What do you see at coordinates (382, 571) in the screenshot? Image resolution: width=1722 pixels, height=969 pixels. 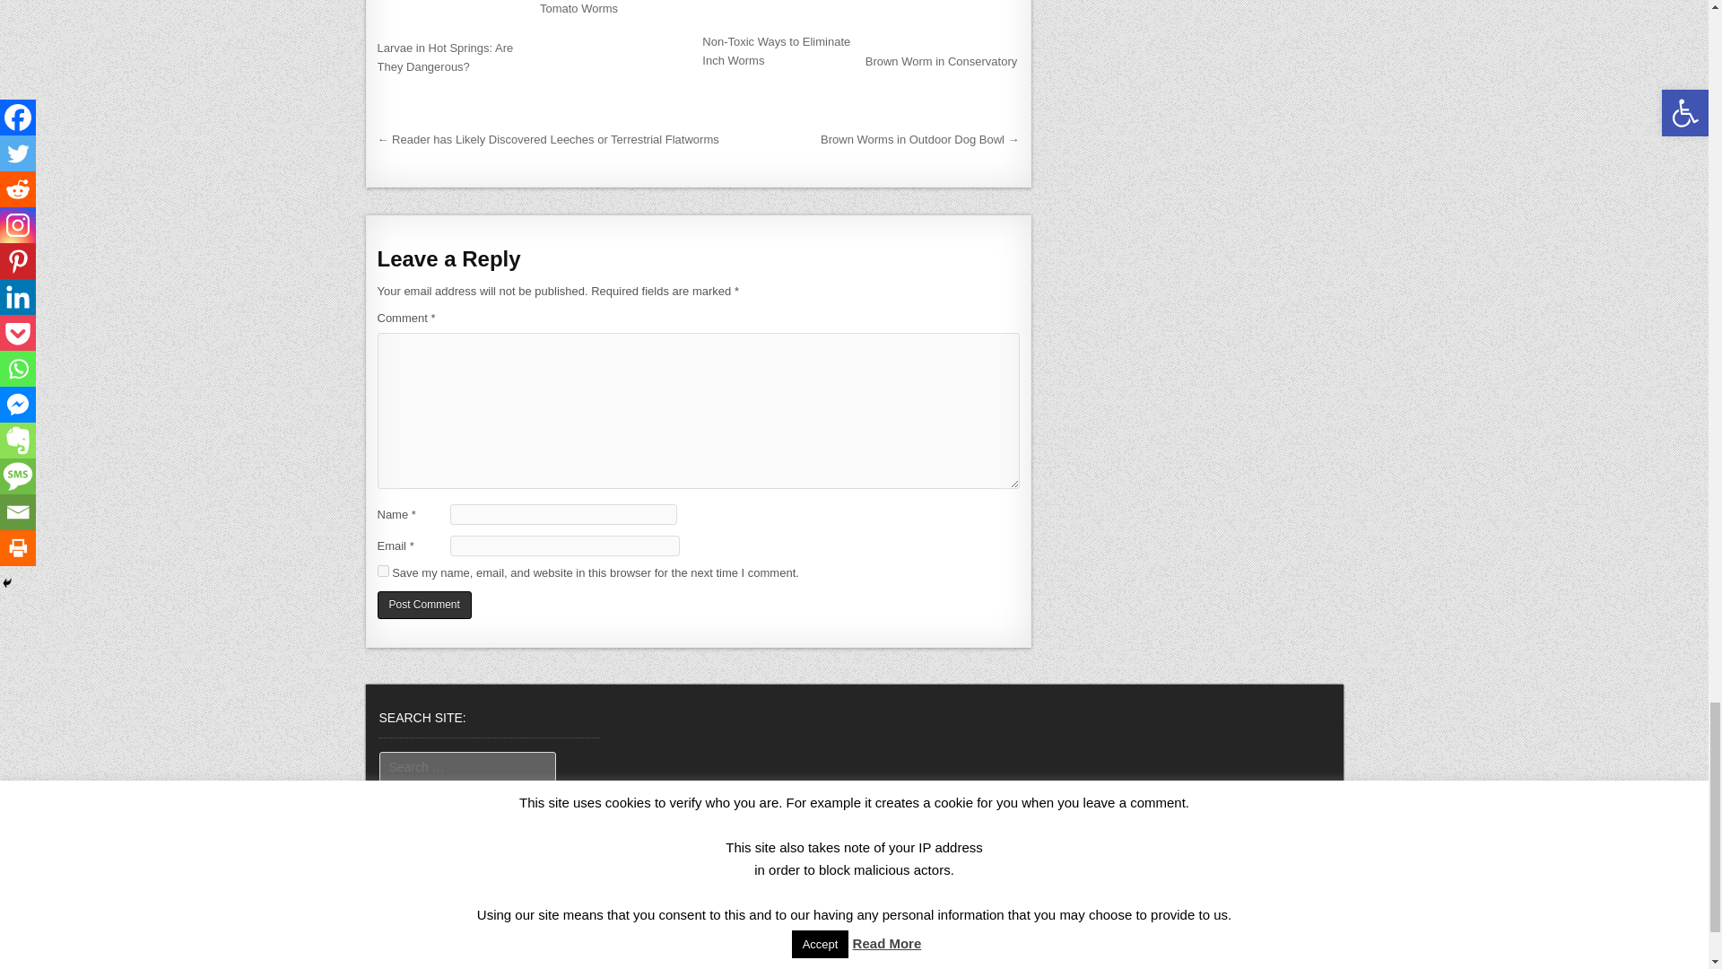 I see `yes` at bounding box center [382, 571].